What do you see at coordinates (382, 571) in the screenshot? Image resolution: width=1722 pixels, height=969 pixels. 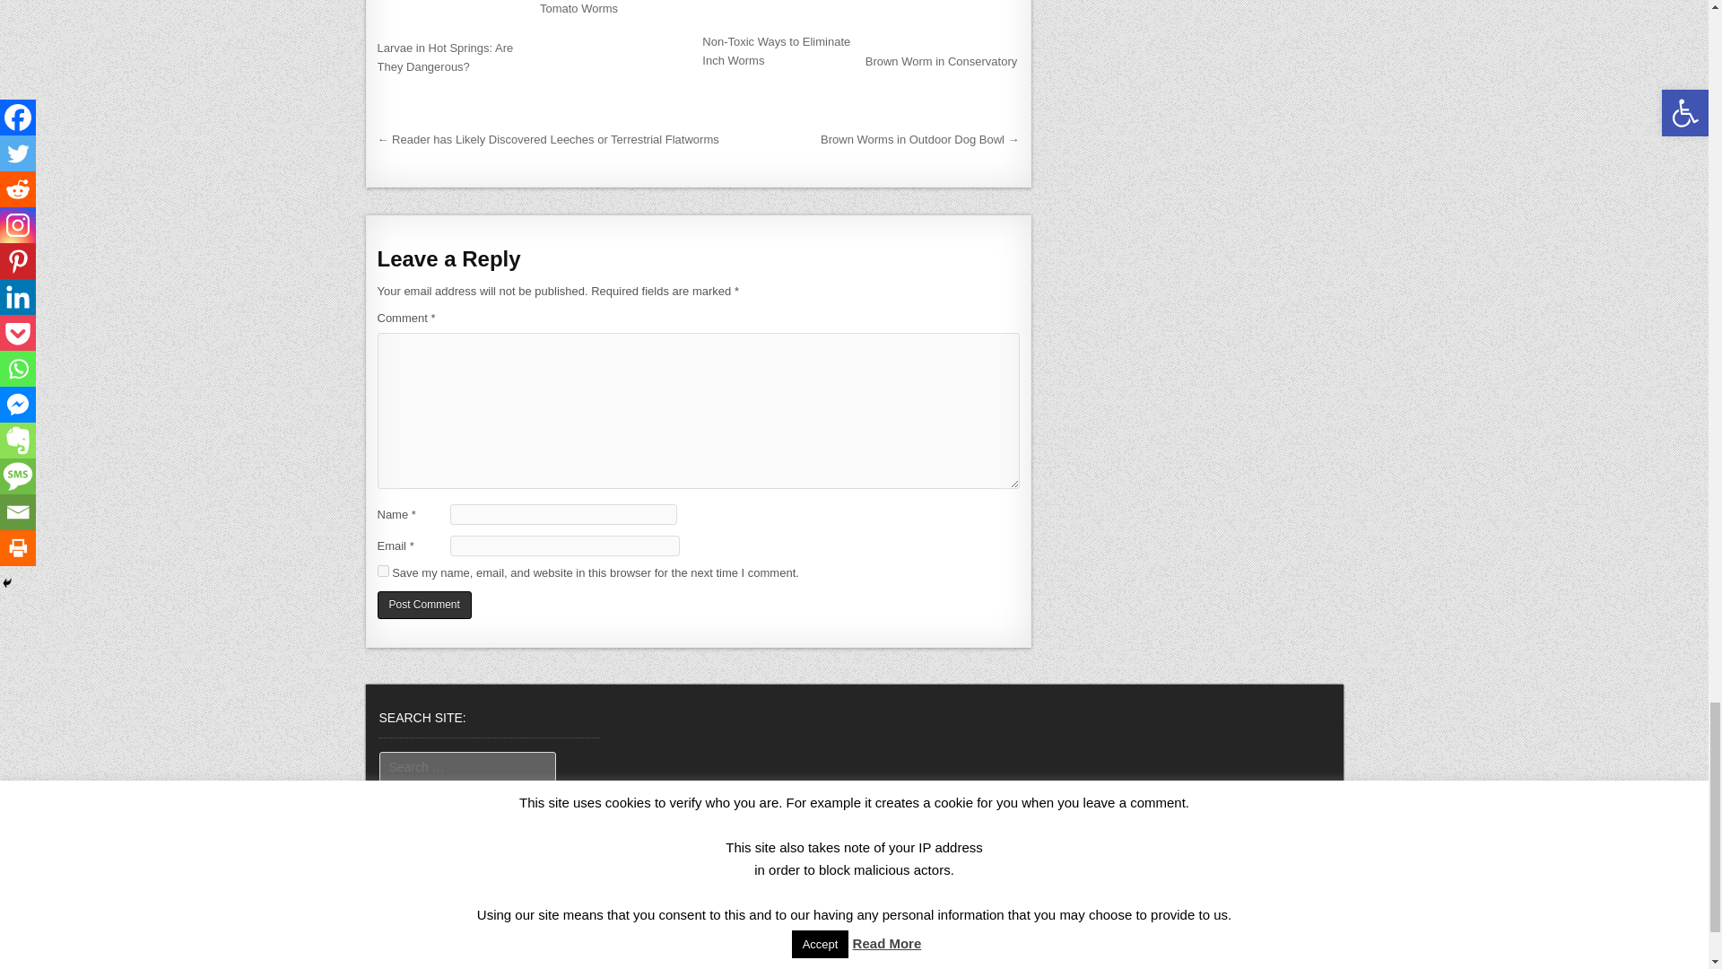 I see `yes` at bounding box center [382, 571].